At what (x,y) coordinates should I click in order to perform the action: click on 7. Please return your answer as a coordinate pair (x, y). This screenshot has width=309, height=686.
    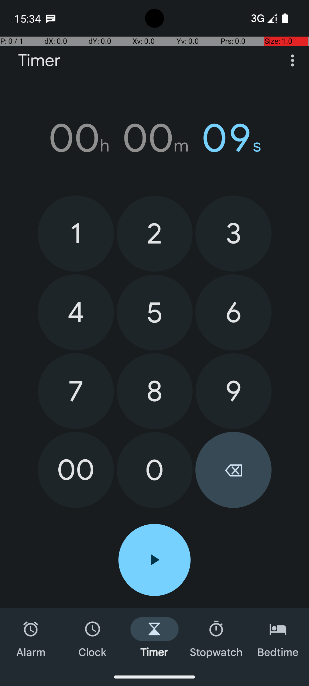
    Looking at the image, I should click on (76, 391).